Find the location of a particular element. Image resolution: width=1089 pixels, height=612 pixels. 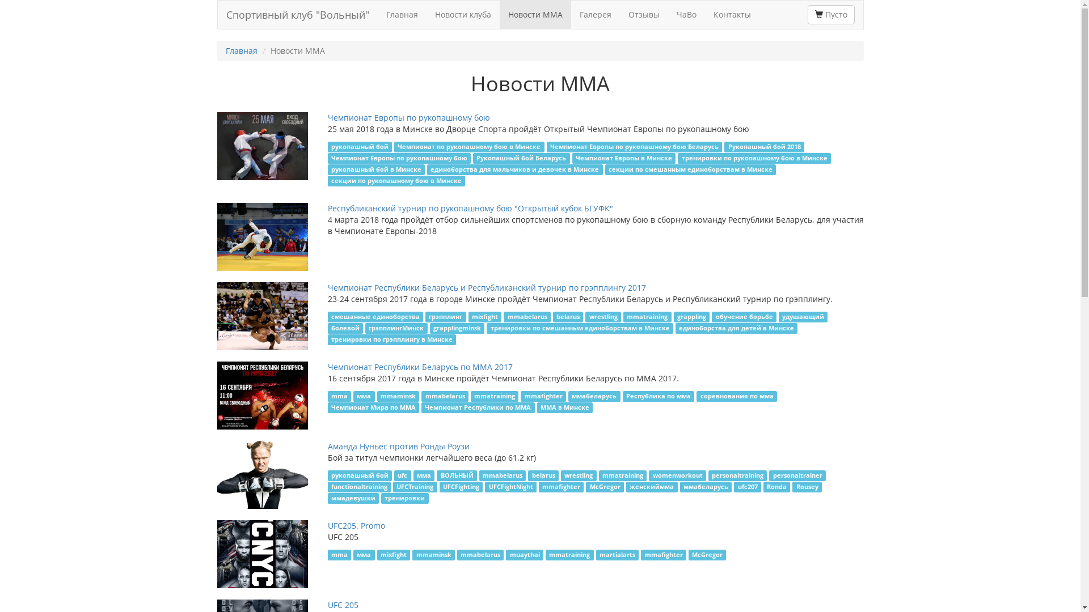

ufc is located at coordinates (403, 476).